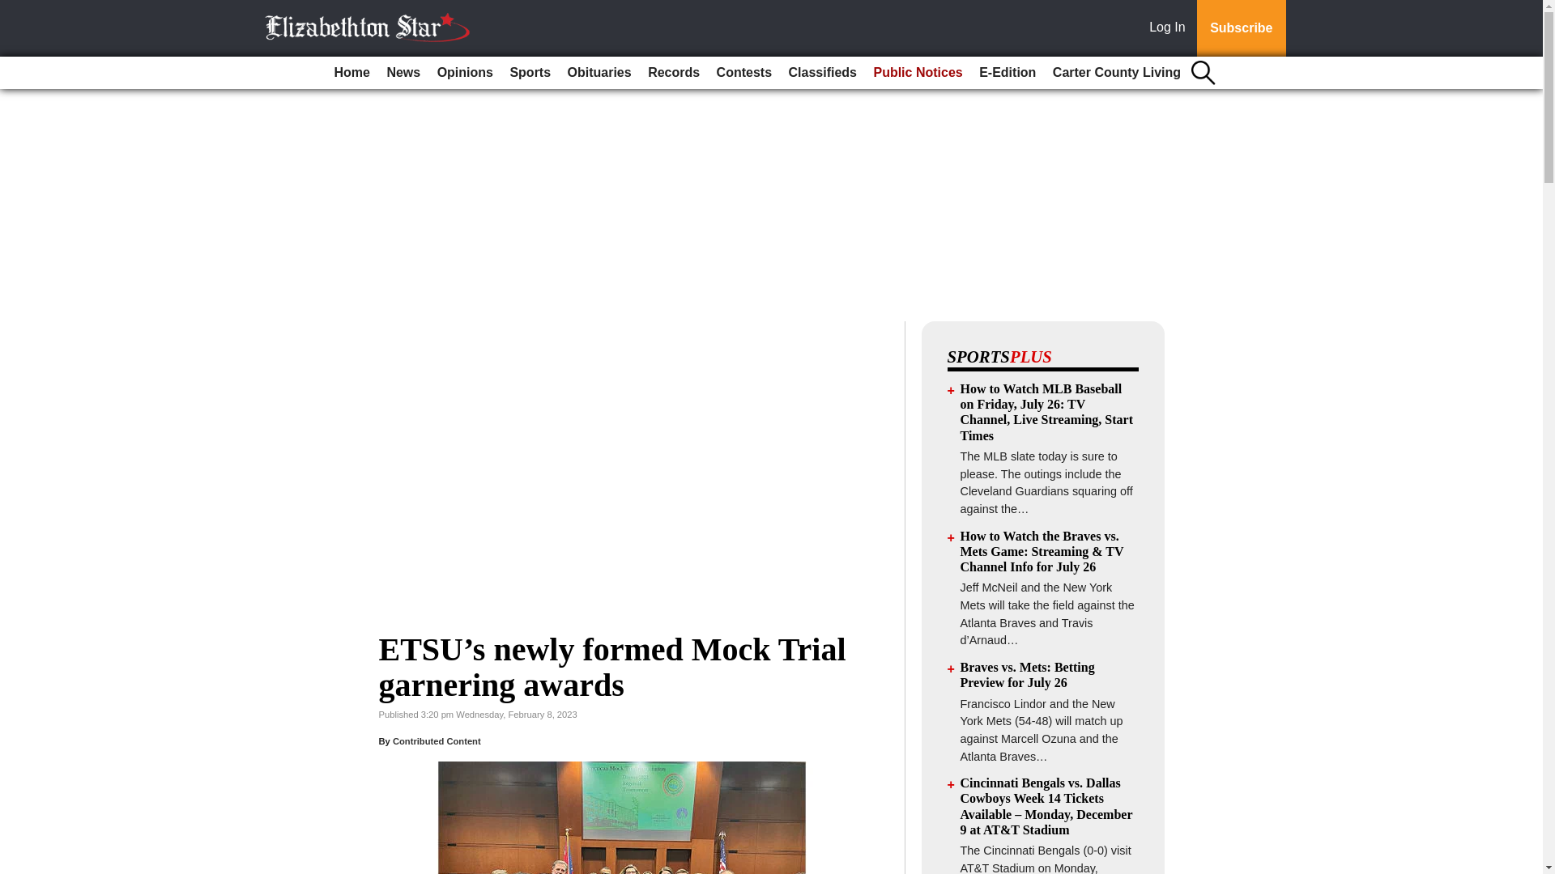 The width and height of the screenshot is (1555, 874). What do you see at coordinates (465, 73) in the screenshot?
I see `Opinions` at bounding box center [465, 73].